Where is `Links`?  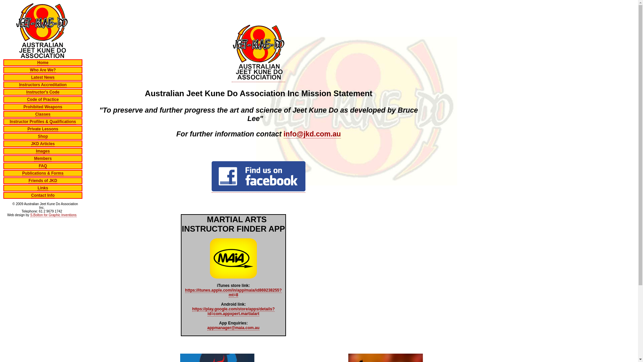 Links is located at coordinates (43, 188).